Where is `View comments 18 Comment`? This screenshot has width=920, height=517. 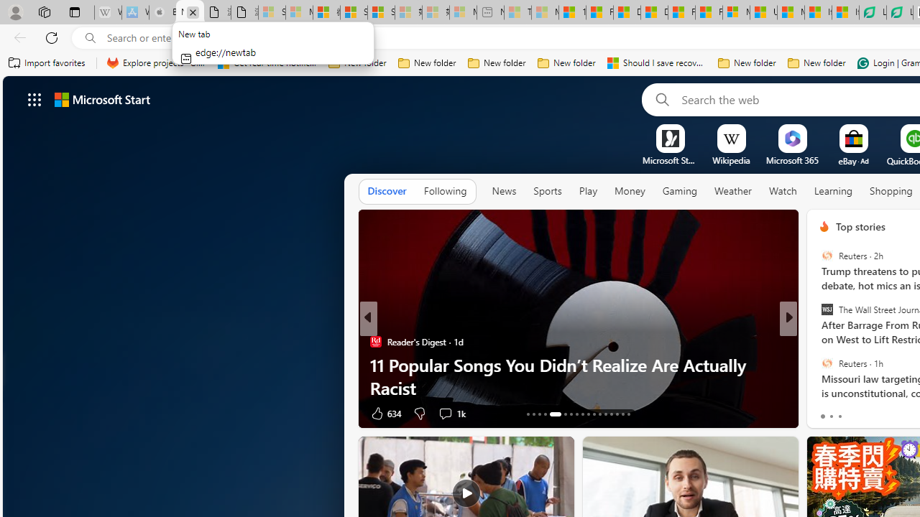
View comments 18 Comment is located at coordinates (894, 412).